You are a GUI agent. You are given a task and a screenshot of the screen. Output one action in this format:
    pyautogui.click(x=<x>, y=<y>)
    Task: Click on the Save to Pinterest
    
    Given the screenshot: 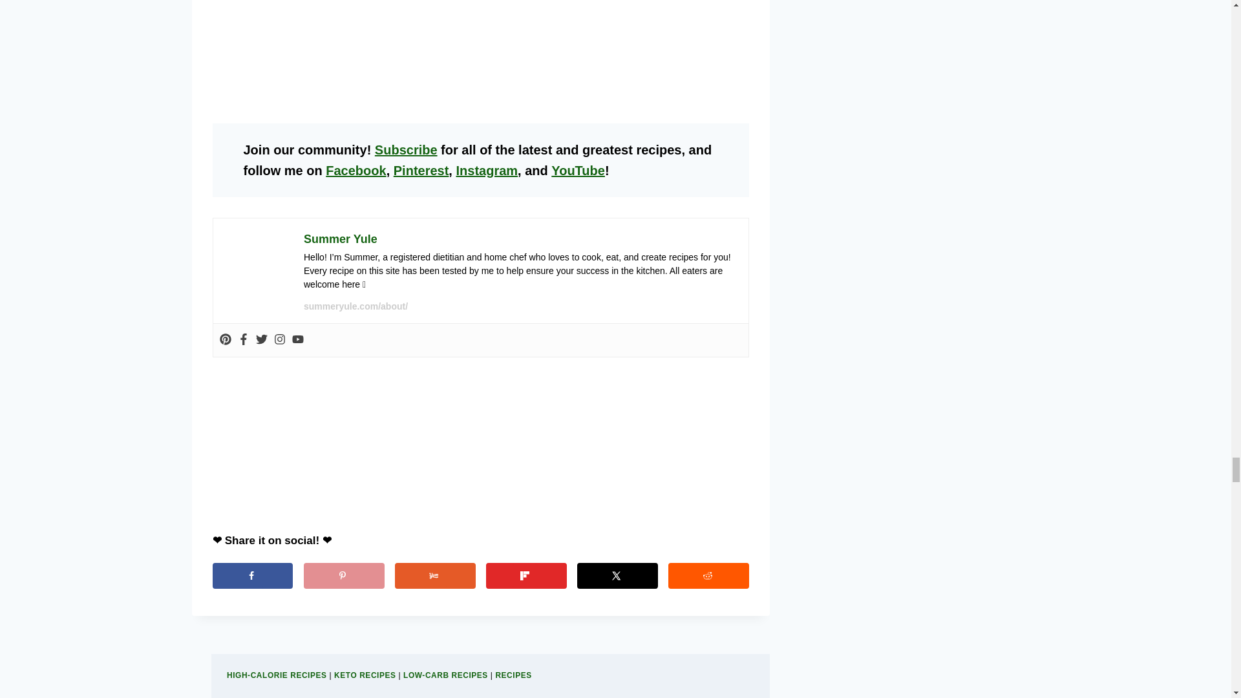 What is the action you would take?
    pyautogui.click(x=344, y=575)
    